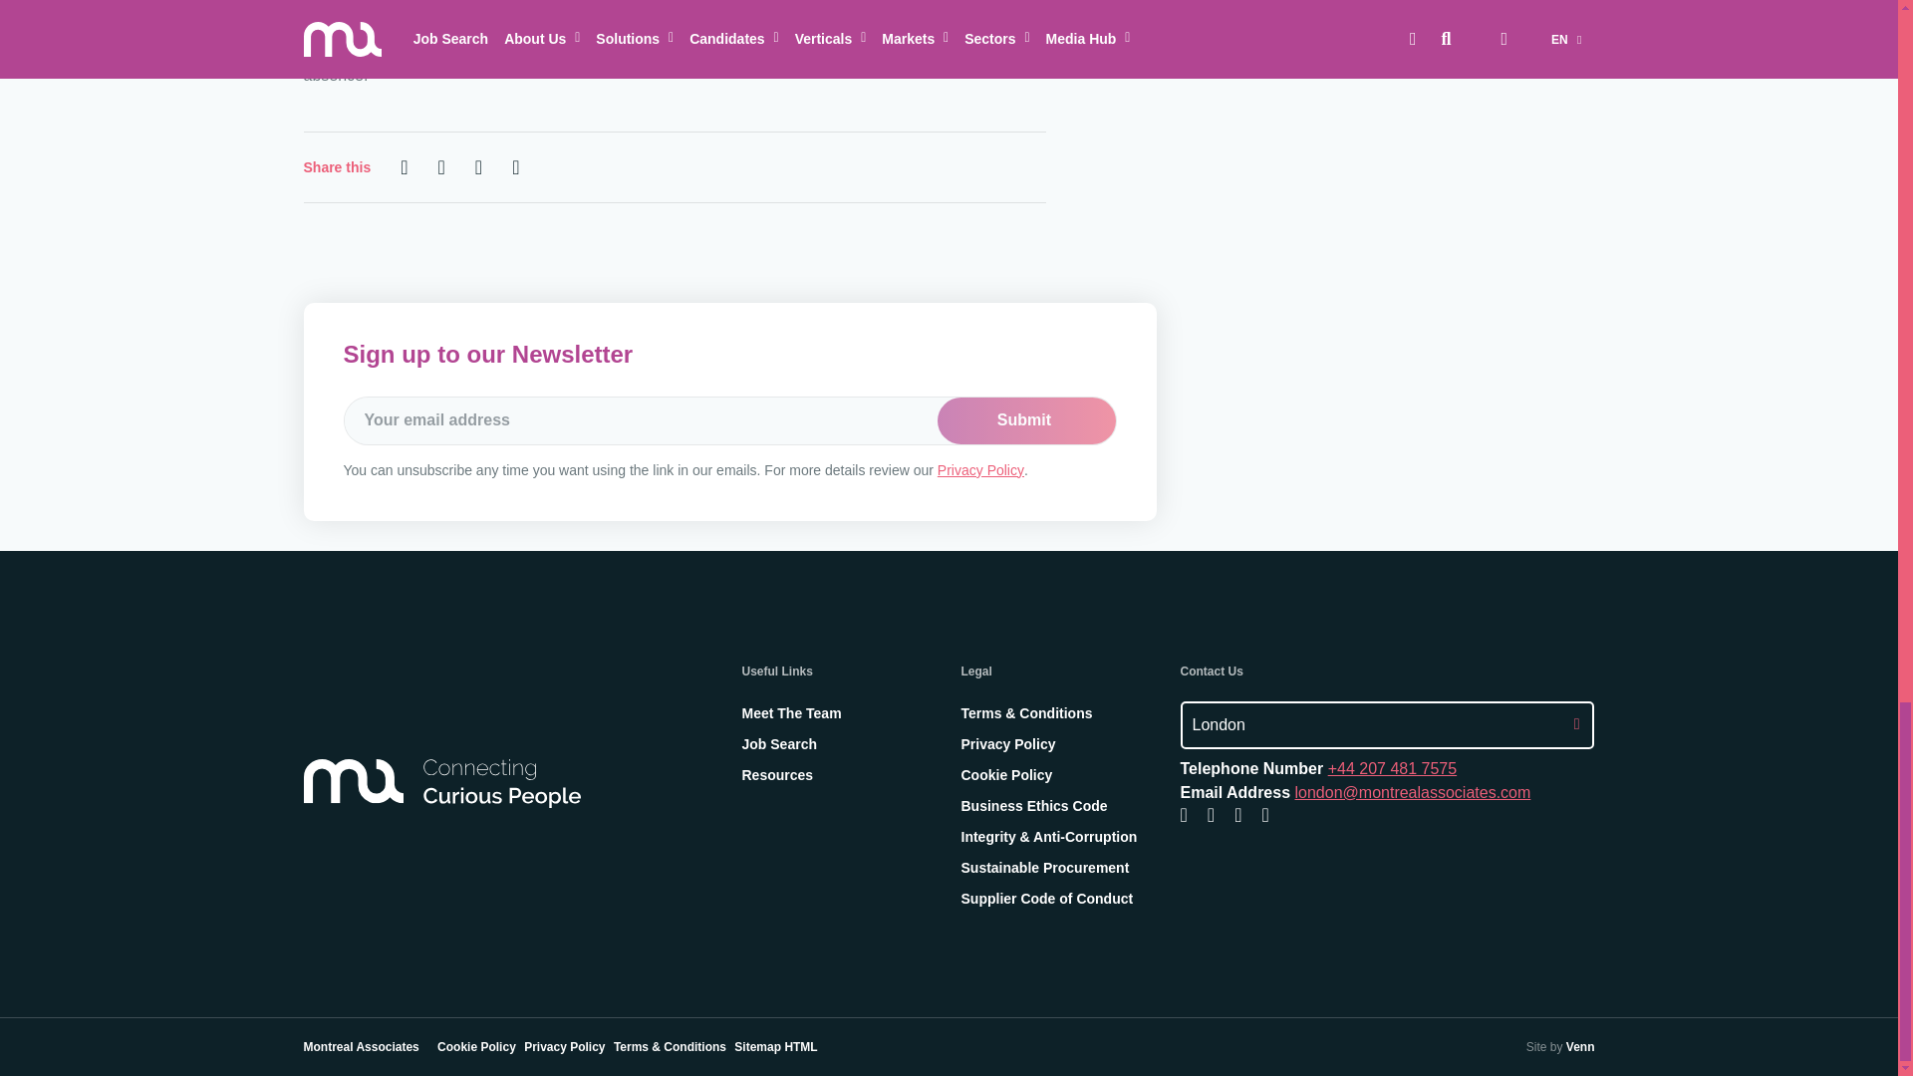 The height and width of the screenshot is (1076, 1913). What do you see at coordinates (1026, 419) in the screenshot?
I see `Submit ` at bounding box center [1026, 419].